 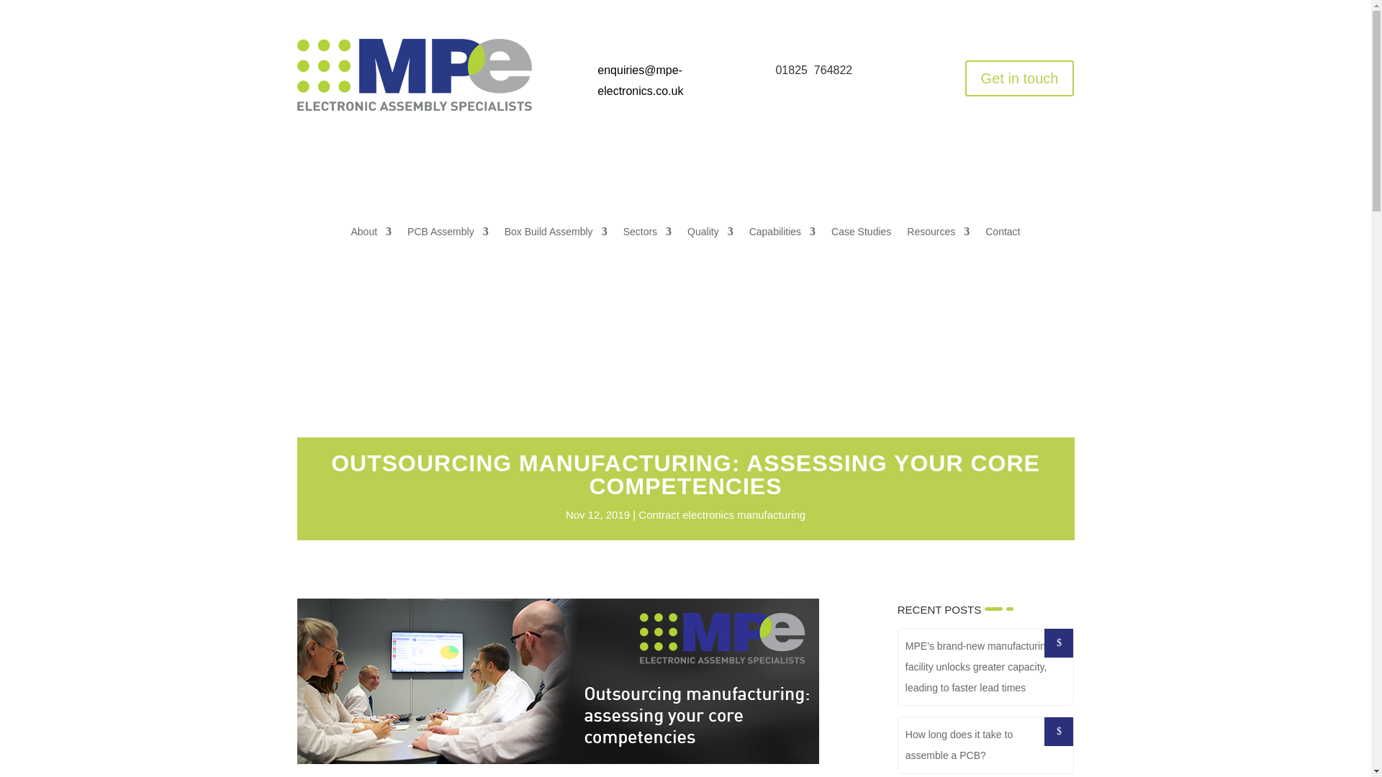 What do you see at coordinates (938, 235) in the screenshot?
I see `Resources` at bounding box center [938, 235].